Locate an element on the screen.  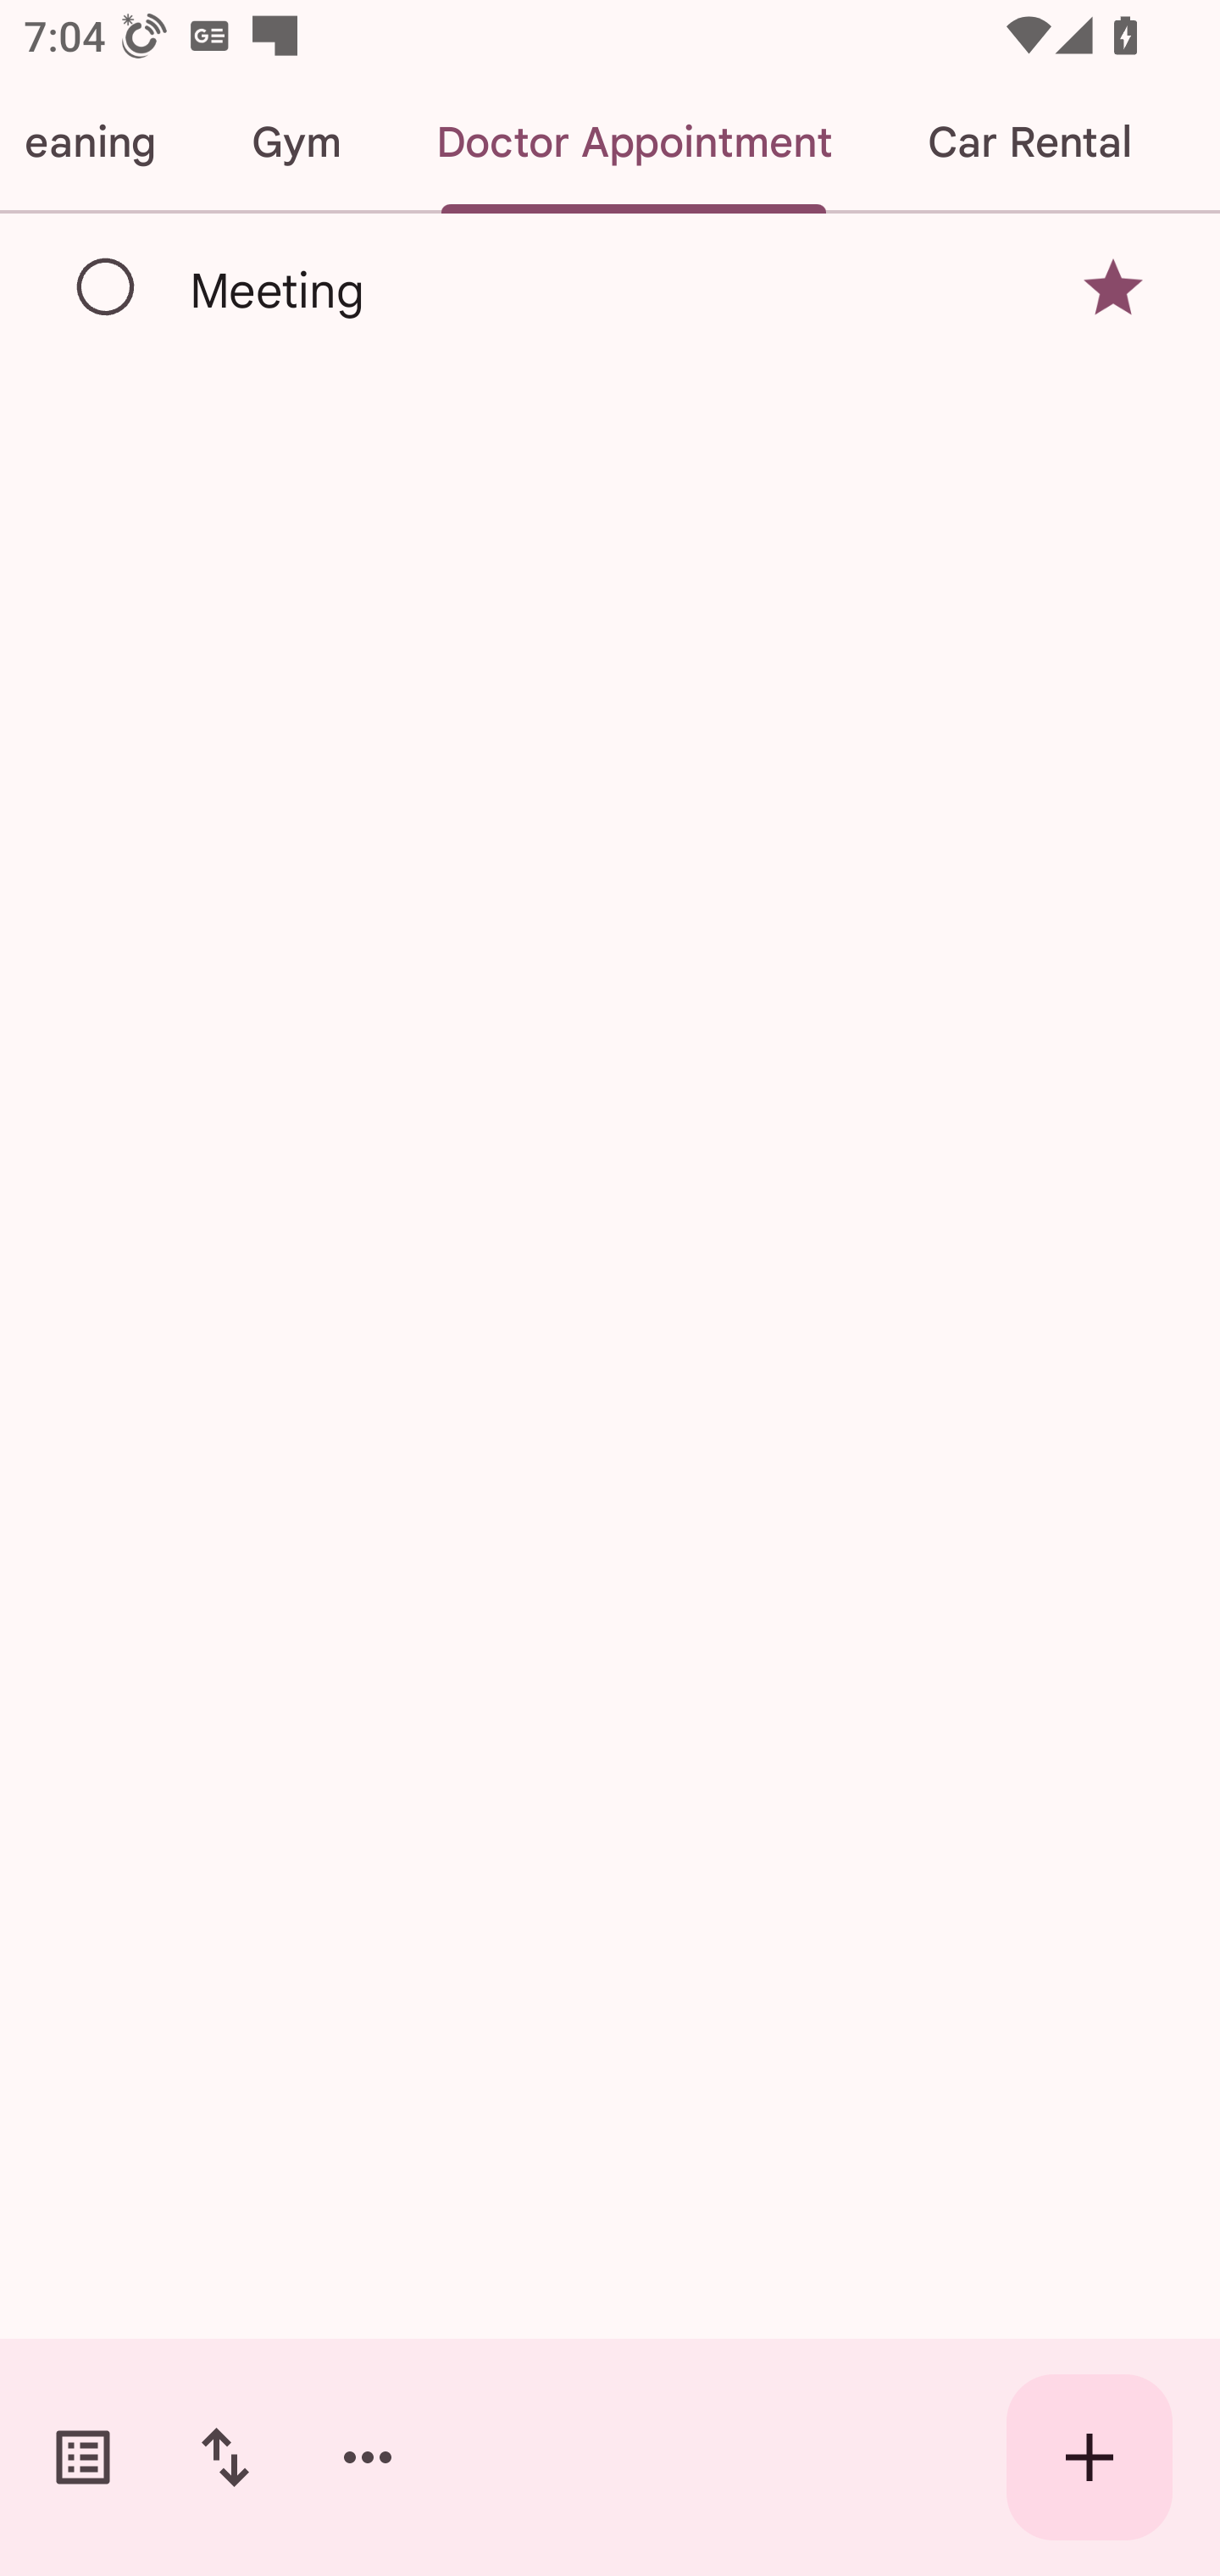
Mark as complete is located at coordinates (107, 288).